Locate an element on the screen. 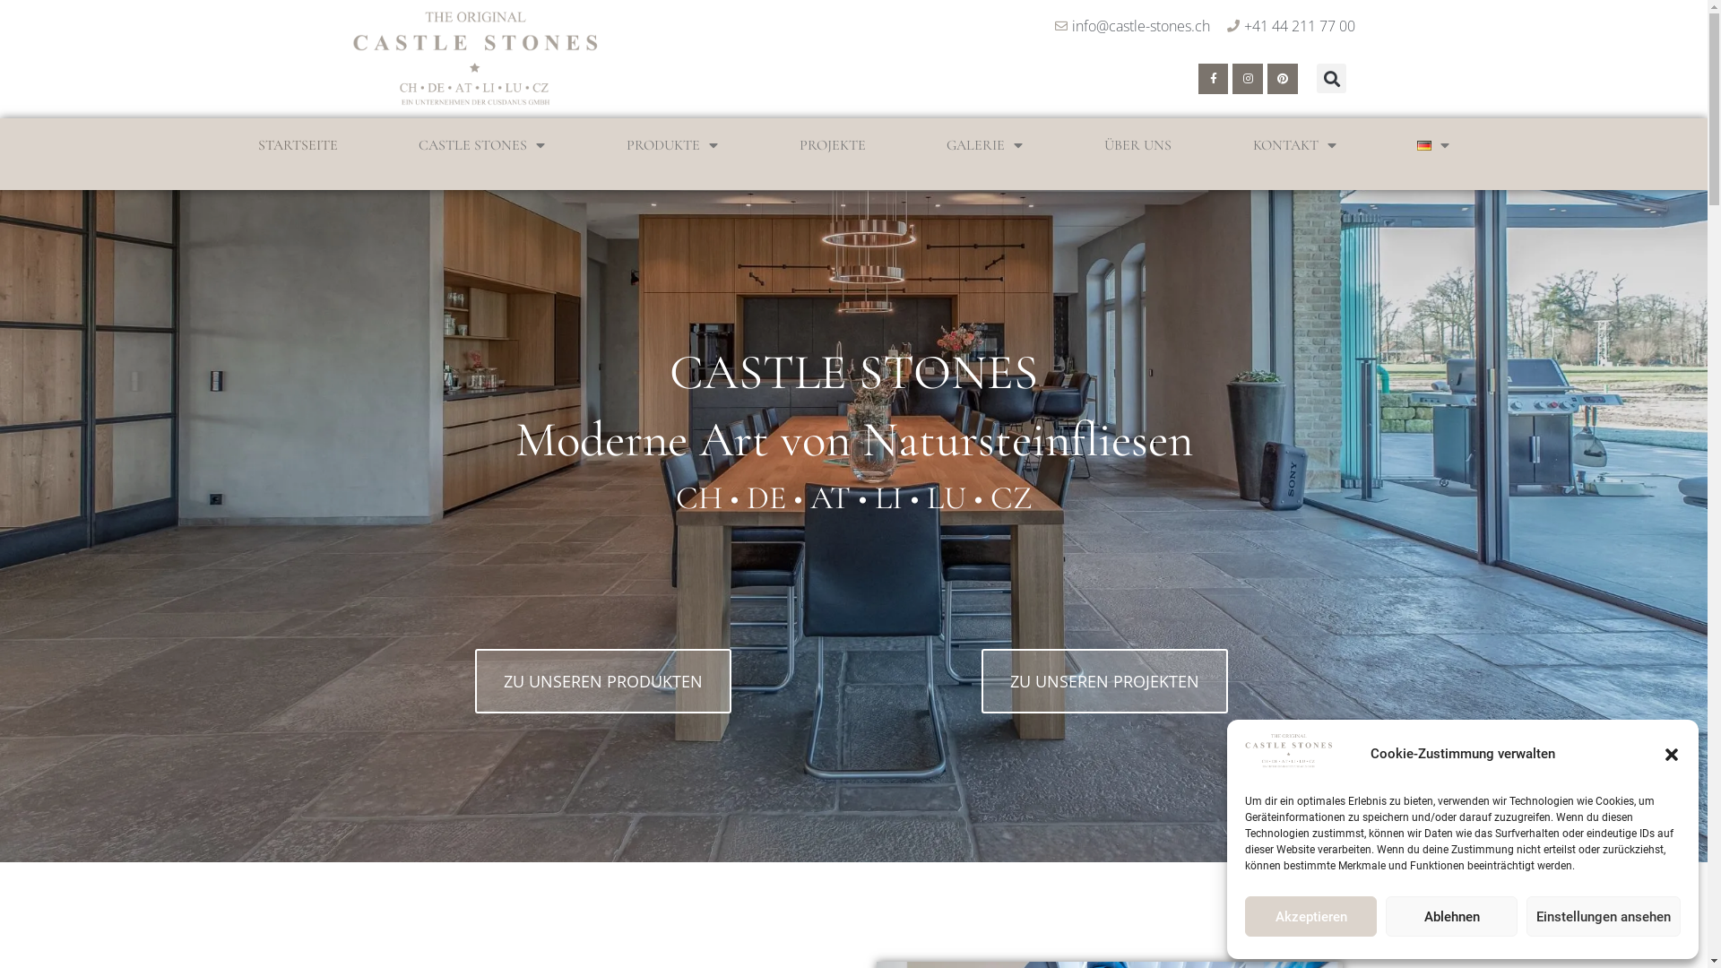 The height and width of the screenshot is (968, 1721). KONTAKT is located at coordinates (1294, 145).